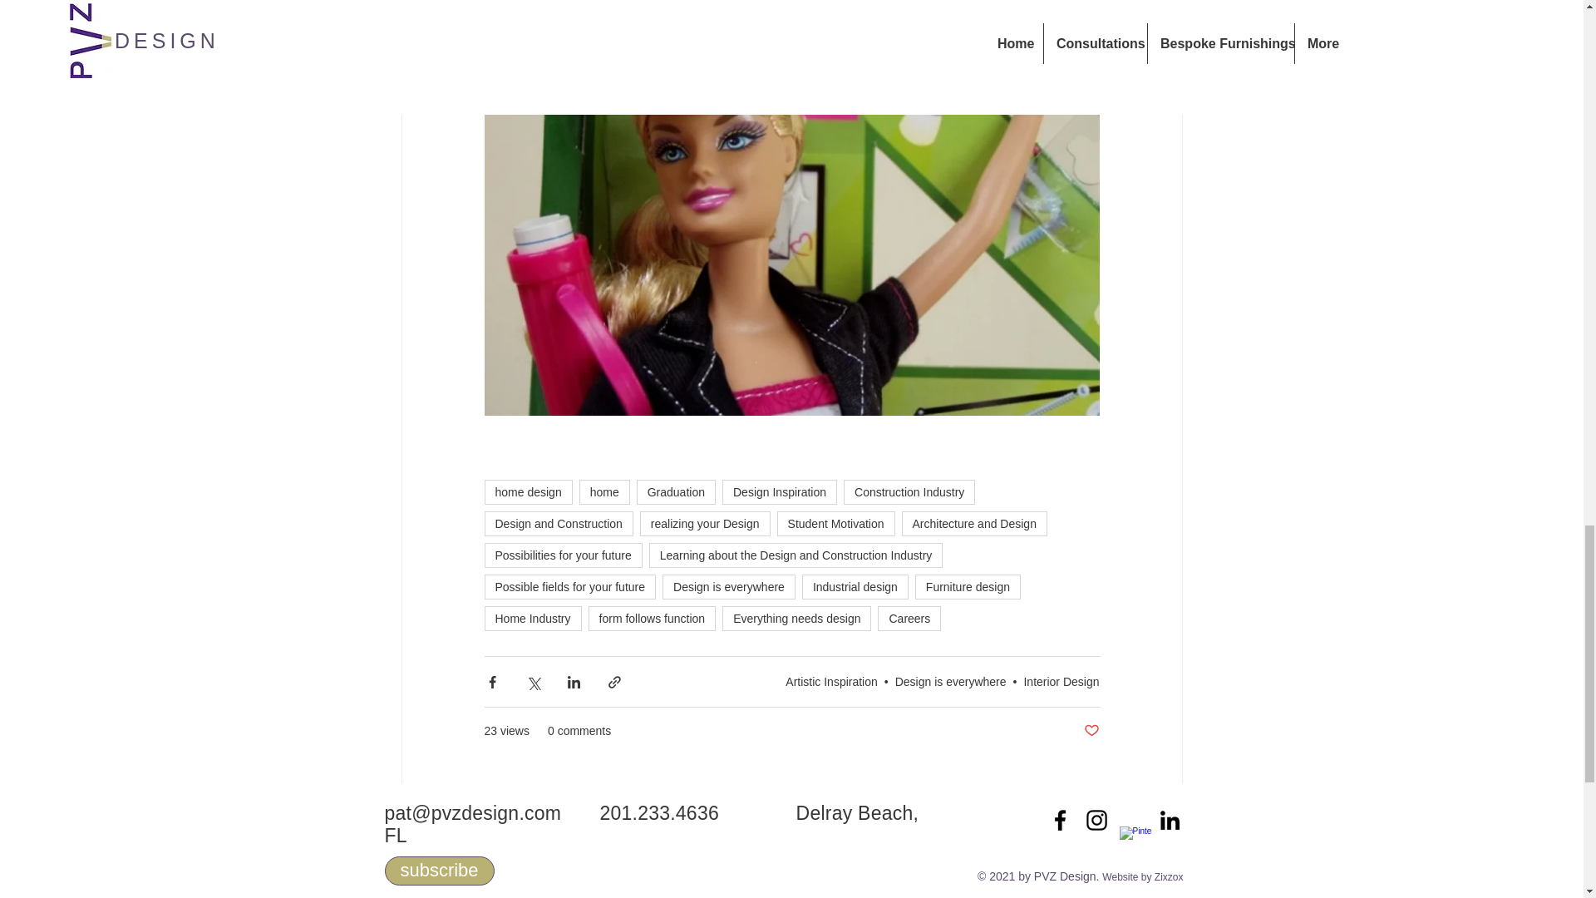  I want to click on Graduation, so click(676, 491).